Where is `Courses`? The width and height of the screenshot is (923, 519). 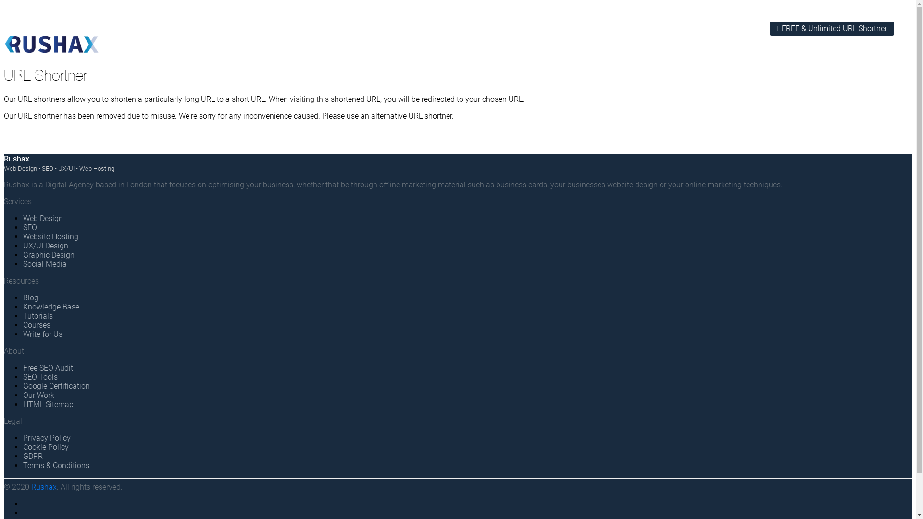 Courses is located at coordinates (37, 325).